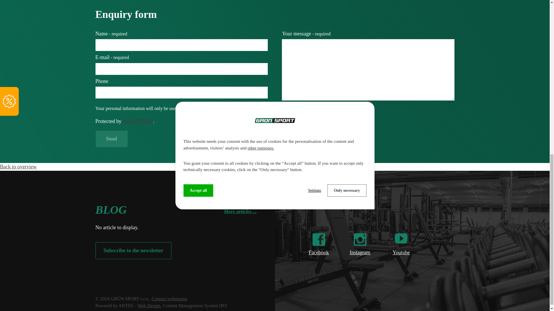  I want to click on reCAPTCHA, so click(137, 121).